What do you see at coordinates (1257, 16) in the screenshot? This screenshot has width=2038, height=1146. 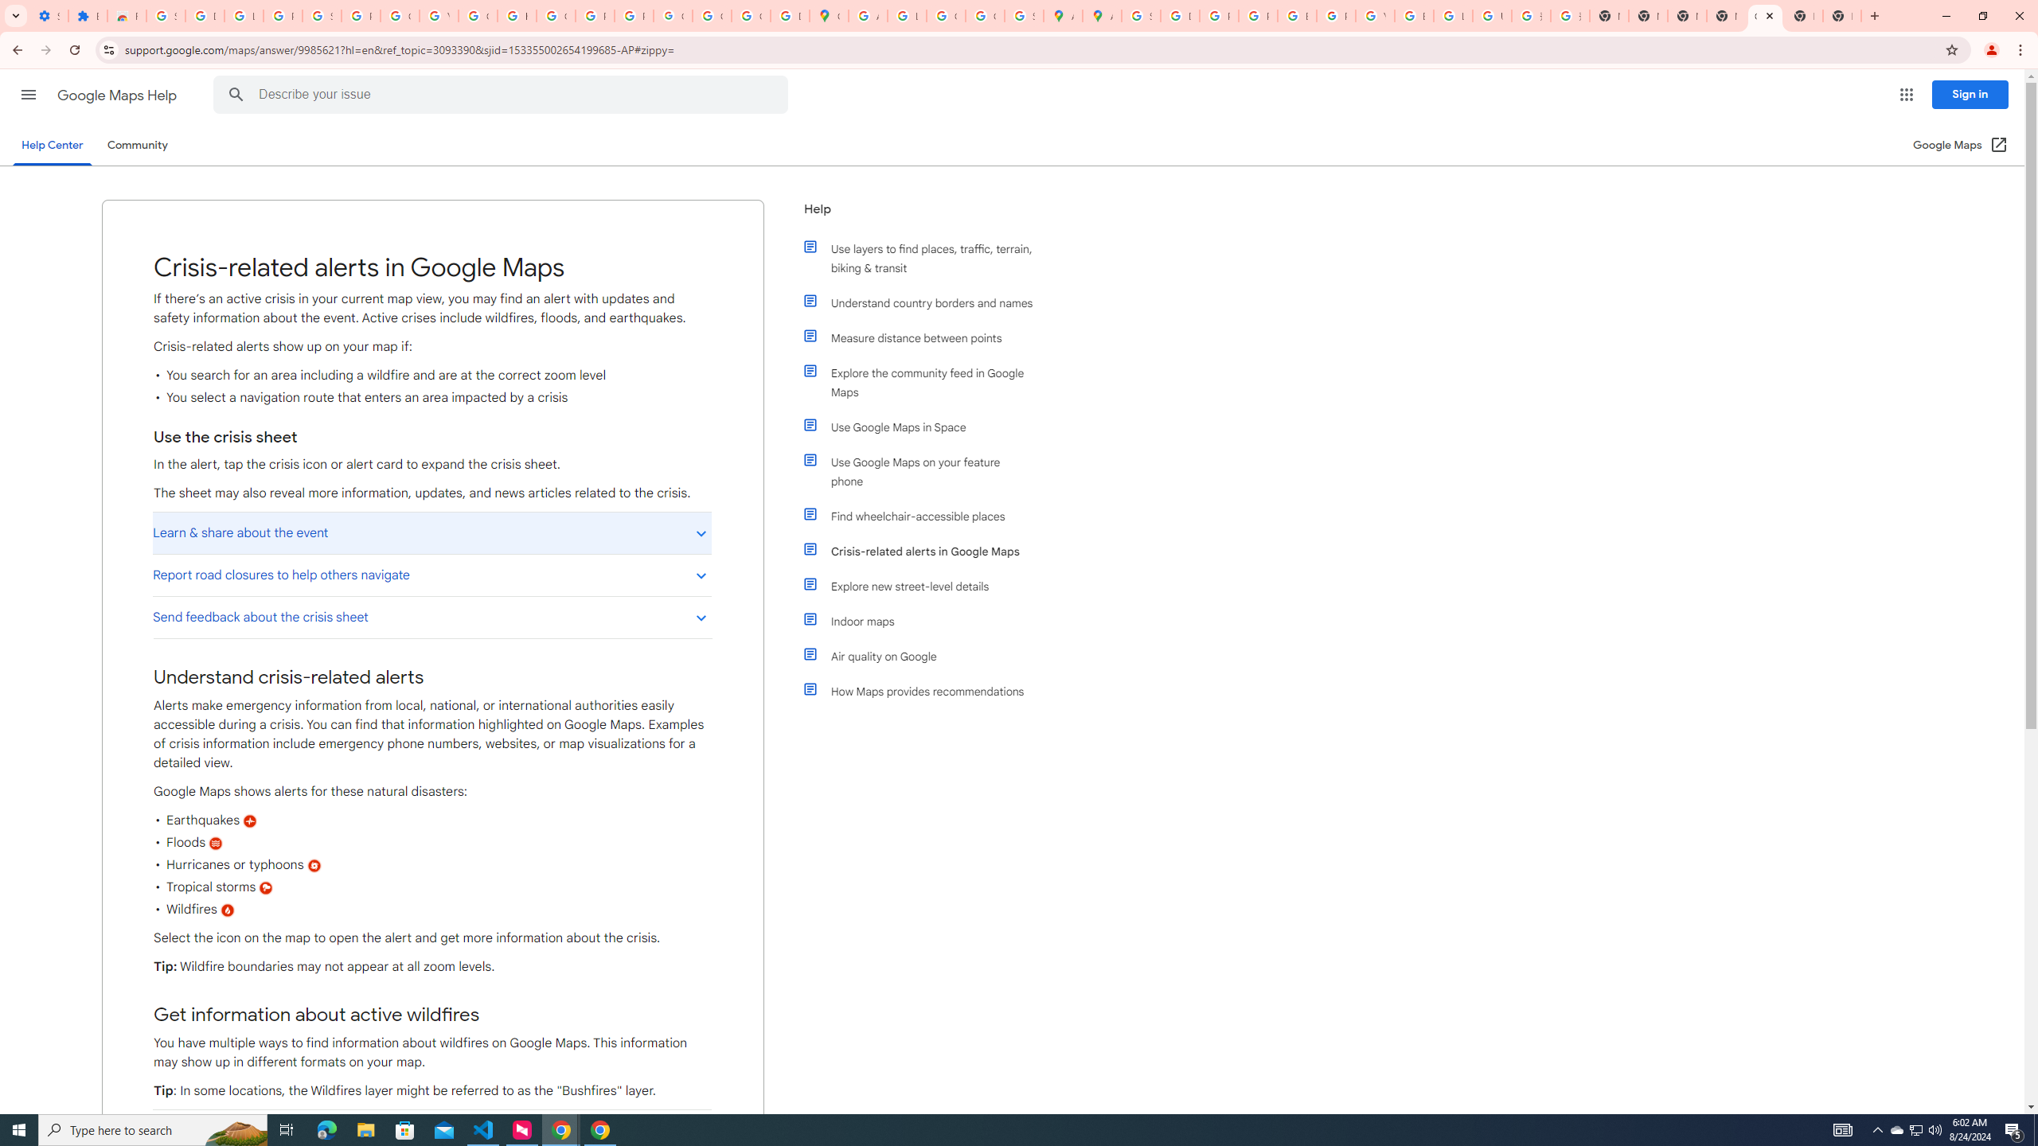 I see `Privacy Help Center - Policies Help` at bounding box center [1257, 16].